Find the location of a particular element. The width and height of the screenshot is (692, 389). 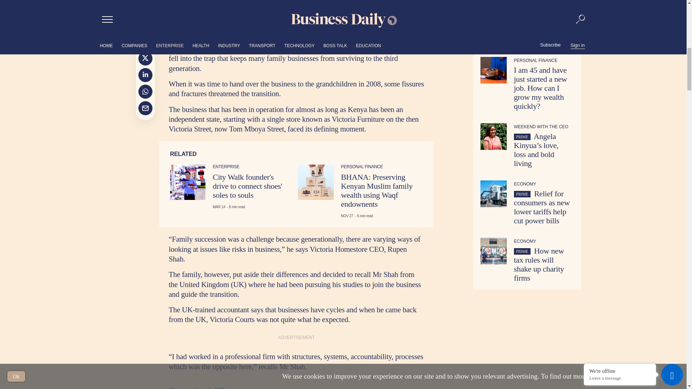

PRIME is located at coordinates (522, 1).